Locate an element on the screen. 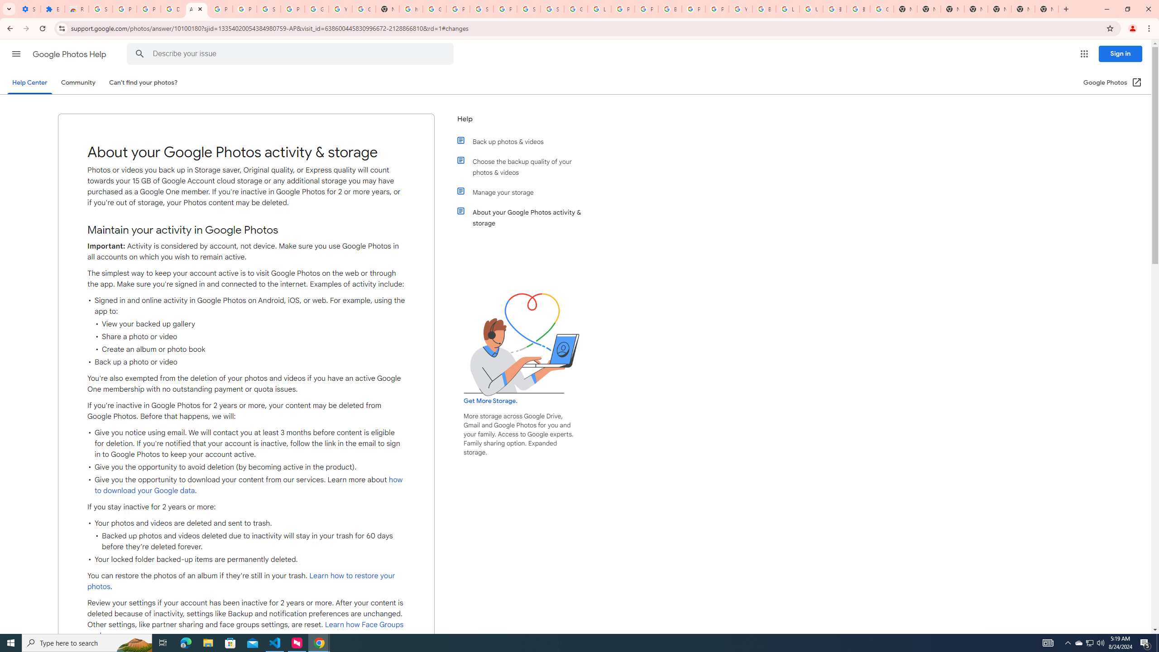 This screenshot has width=1159, height=652. Can't find your photos? is located at coordinates (144, 82).